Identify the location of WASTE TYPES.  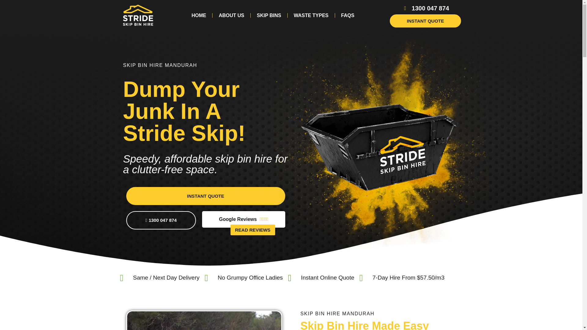
(311, 16).